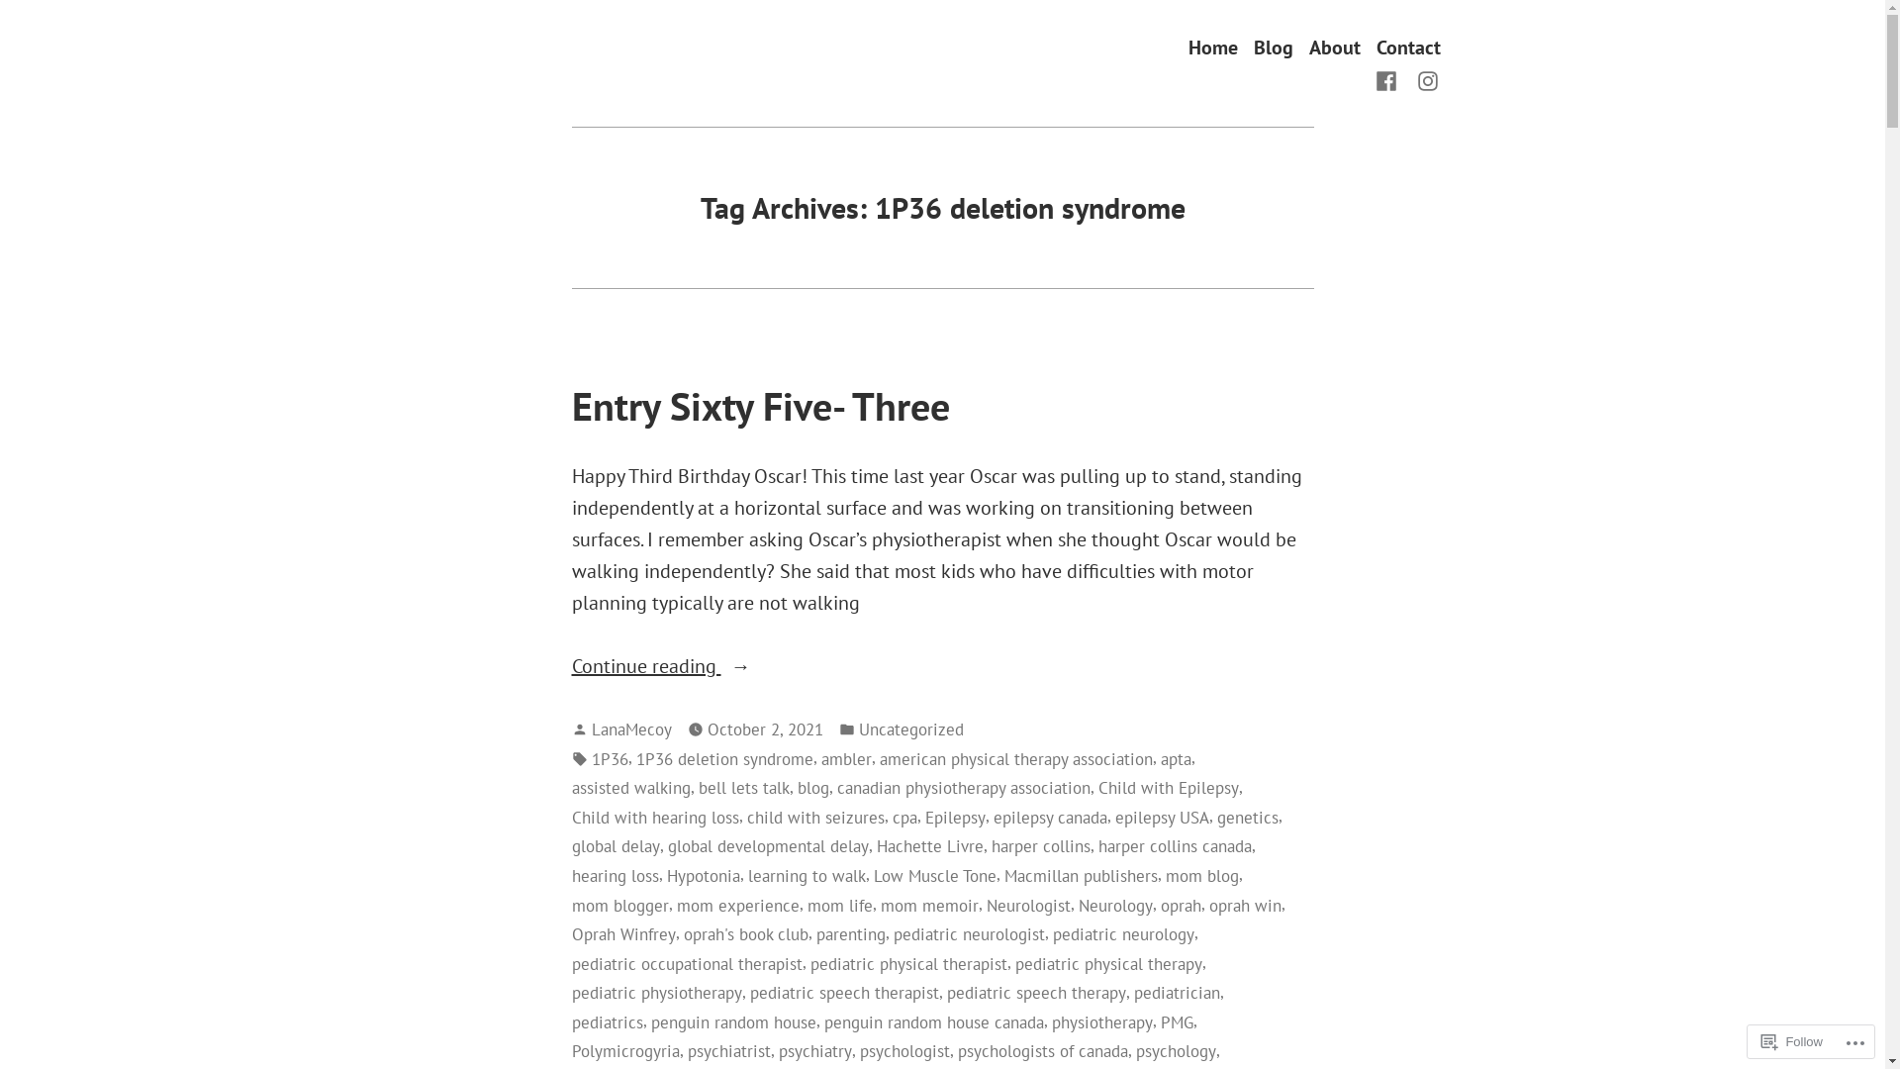 Image resolution: width=1900 pixels, height=1069 pixels. Describe the element at coordinates (814, 1051) in the screenshot. I see `psychiatry` at that location.